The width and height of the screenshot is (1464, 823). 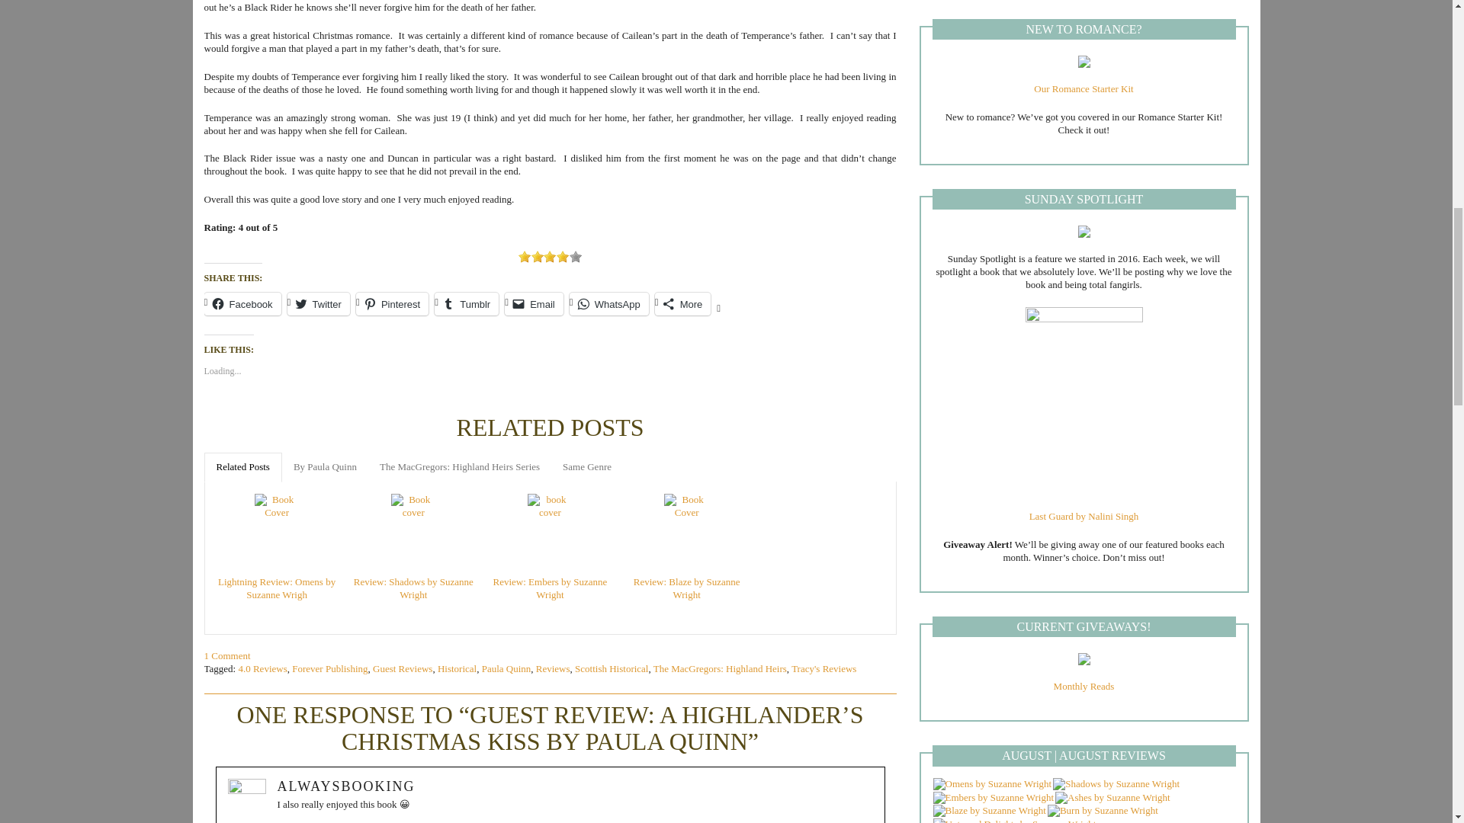 I want to click on Click to share on Tumblr, so click(x=467, y=303).